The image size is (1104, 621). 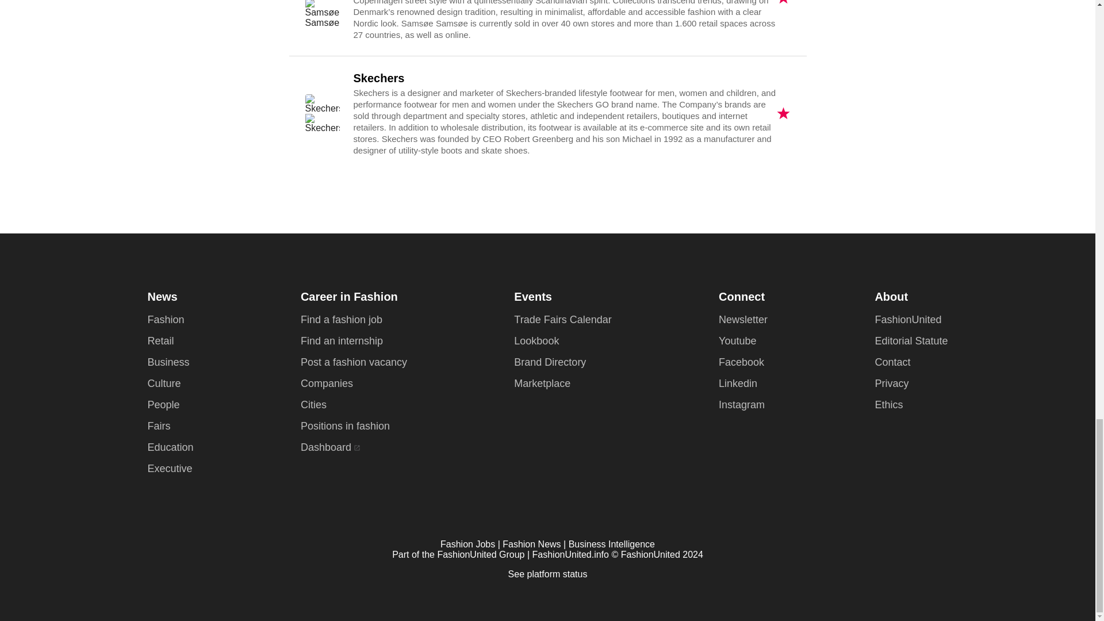 I want to click on Find an internship, so click(x=342, y=340).